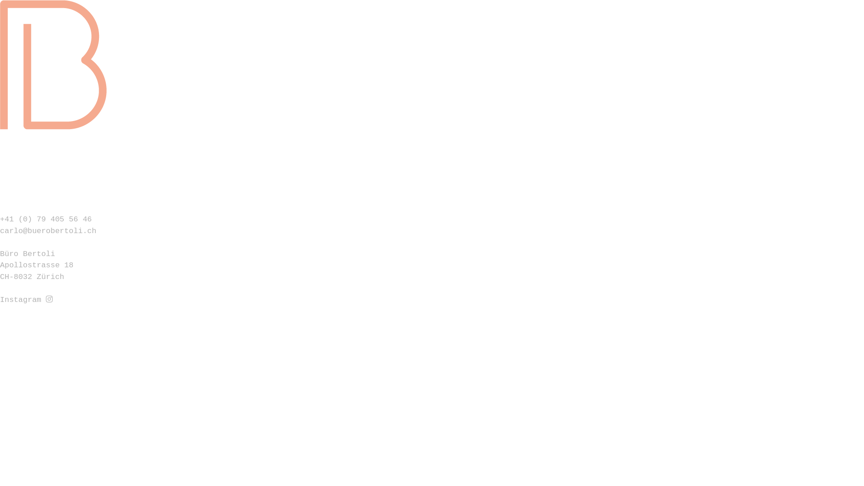  I want to click on Nehmen Sie mit mir Kontakt auf., so click(71, 196).